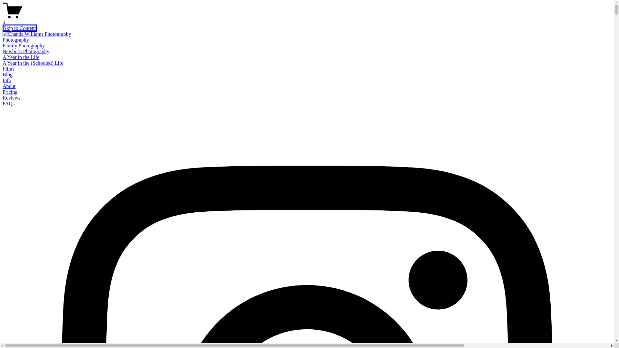 The width and height of the screenshot is (619, 348). What do you see at coordinates (8, 104) in the screenshot?
I see `FAQs` at bounding box center [8, 104].